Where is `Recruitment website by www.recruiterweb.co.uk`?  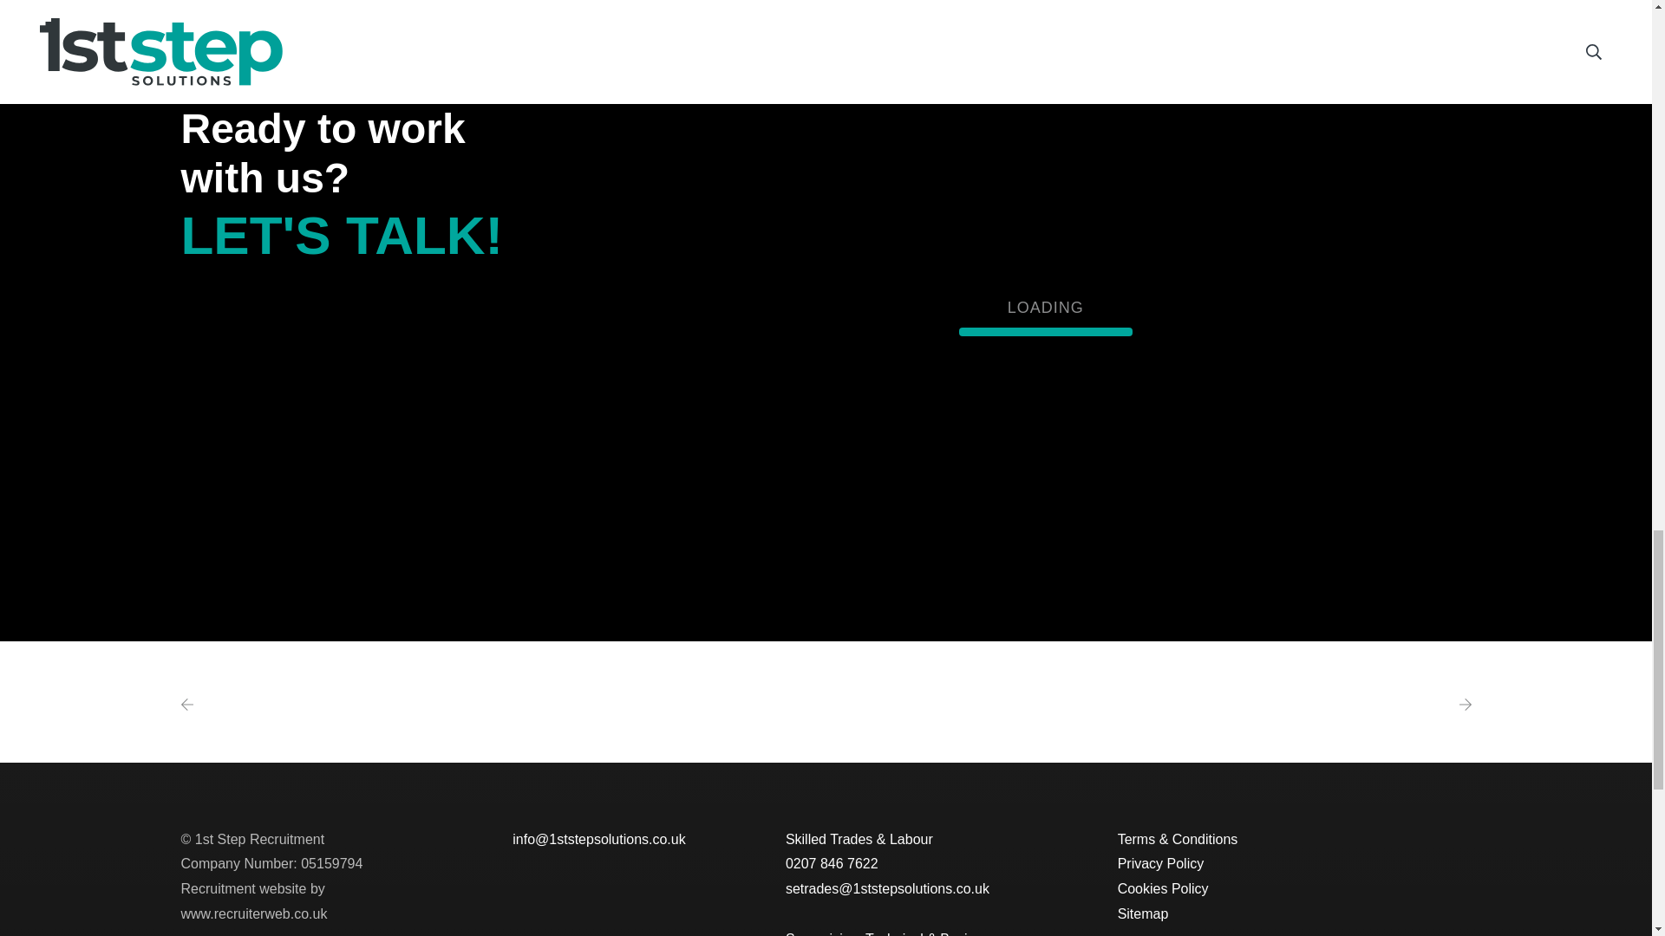 Recruitment website by www.recruiterweb.co.uk is located at coordinates (253, 901).